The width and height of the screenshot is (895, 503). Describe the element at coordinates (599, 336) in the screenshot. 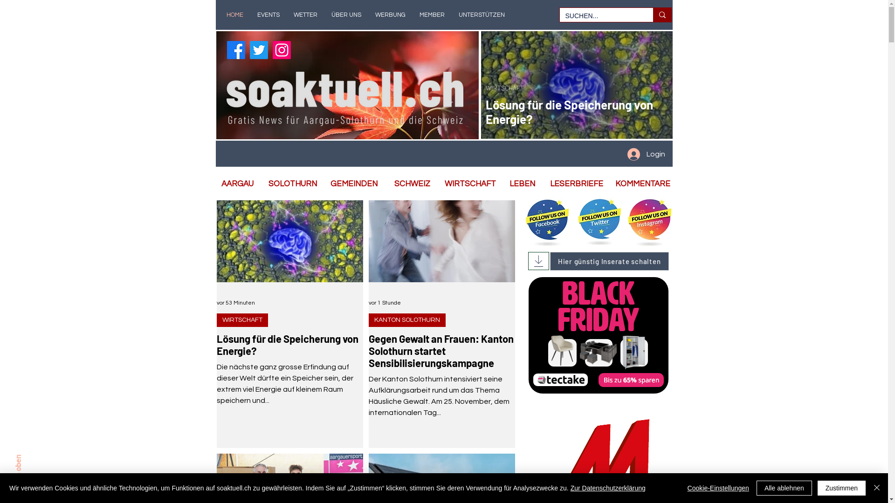

I see `Inserat Reifen Direkt` at that location.